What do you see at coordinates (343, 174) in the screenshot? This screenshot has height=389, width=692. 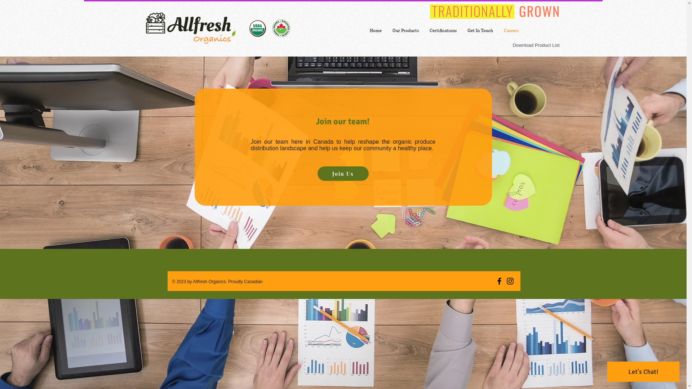 I see `Join Us` at bounding box center [343, 174].